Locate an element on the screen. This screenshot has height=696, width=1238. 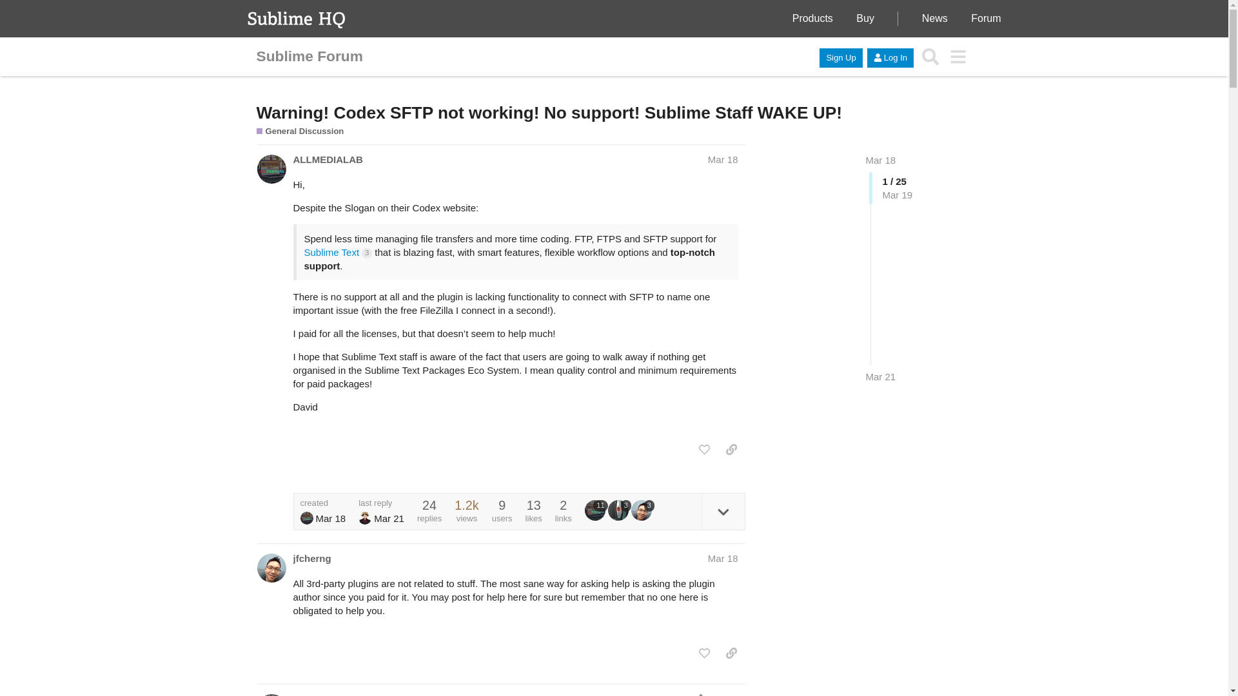
Mar 18 is located at coordinates (723, 159).